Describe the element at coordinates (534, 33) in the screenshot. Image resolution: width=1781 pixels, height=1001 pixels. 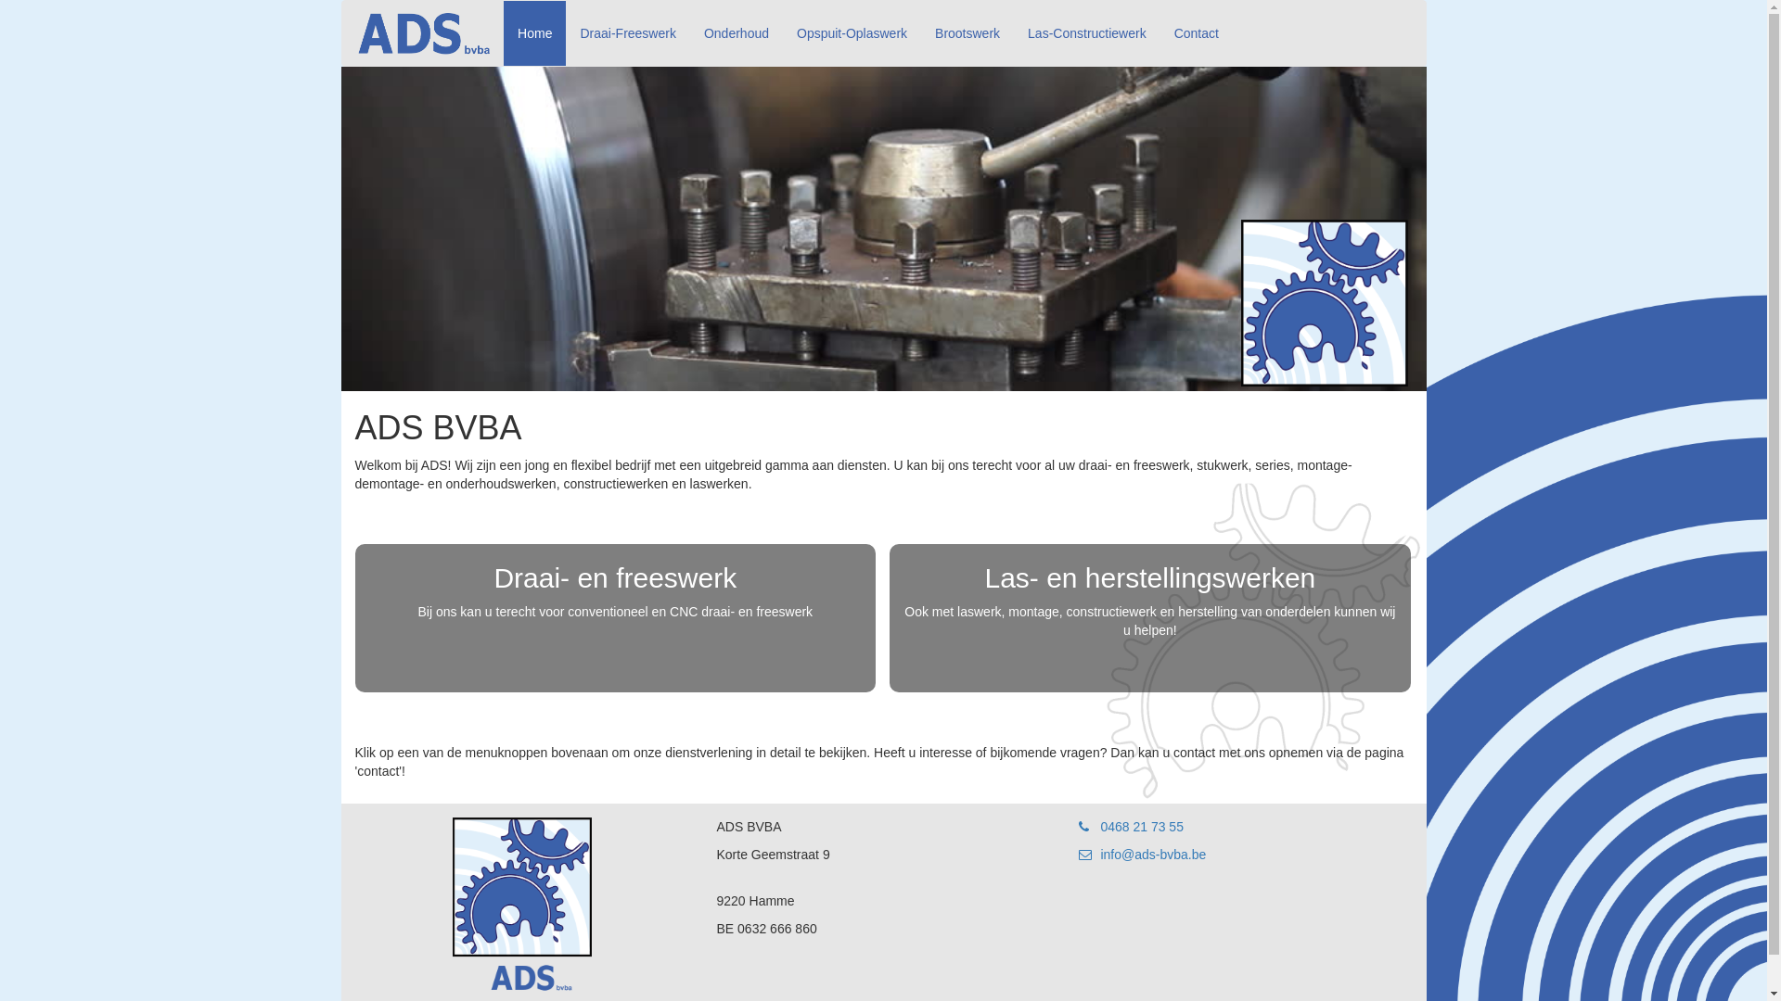
I see `Home` at that location.